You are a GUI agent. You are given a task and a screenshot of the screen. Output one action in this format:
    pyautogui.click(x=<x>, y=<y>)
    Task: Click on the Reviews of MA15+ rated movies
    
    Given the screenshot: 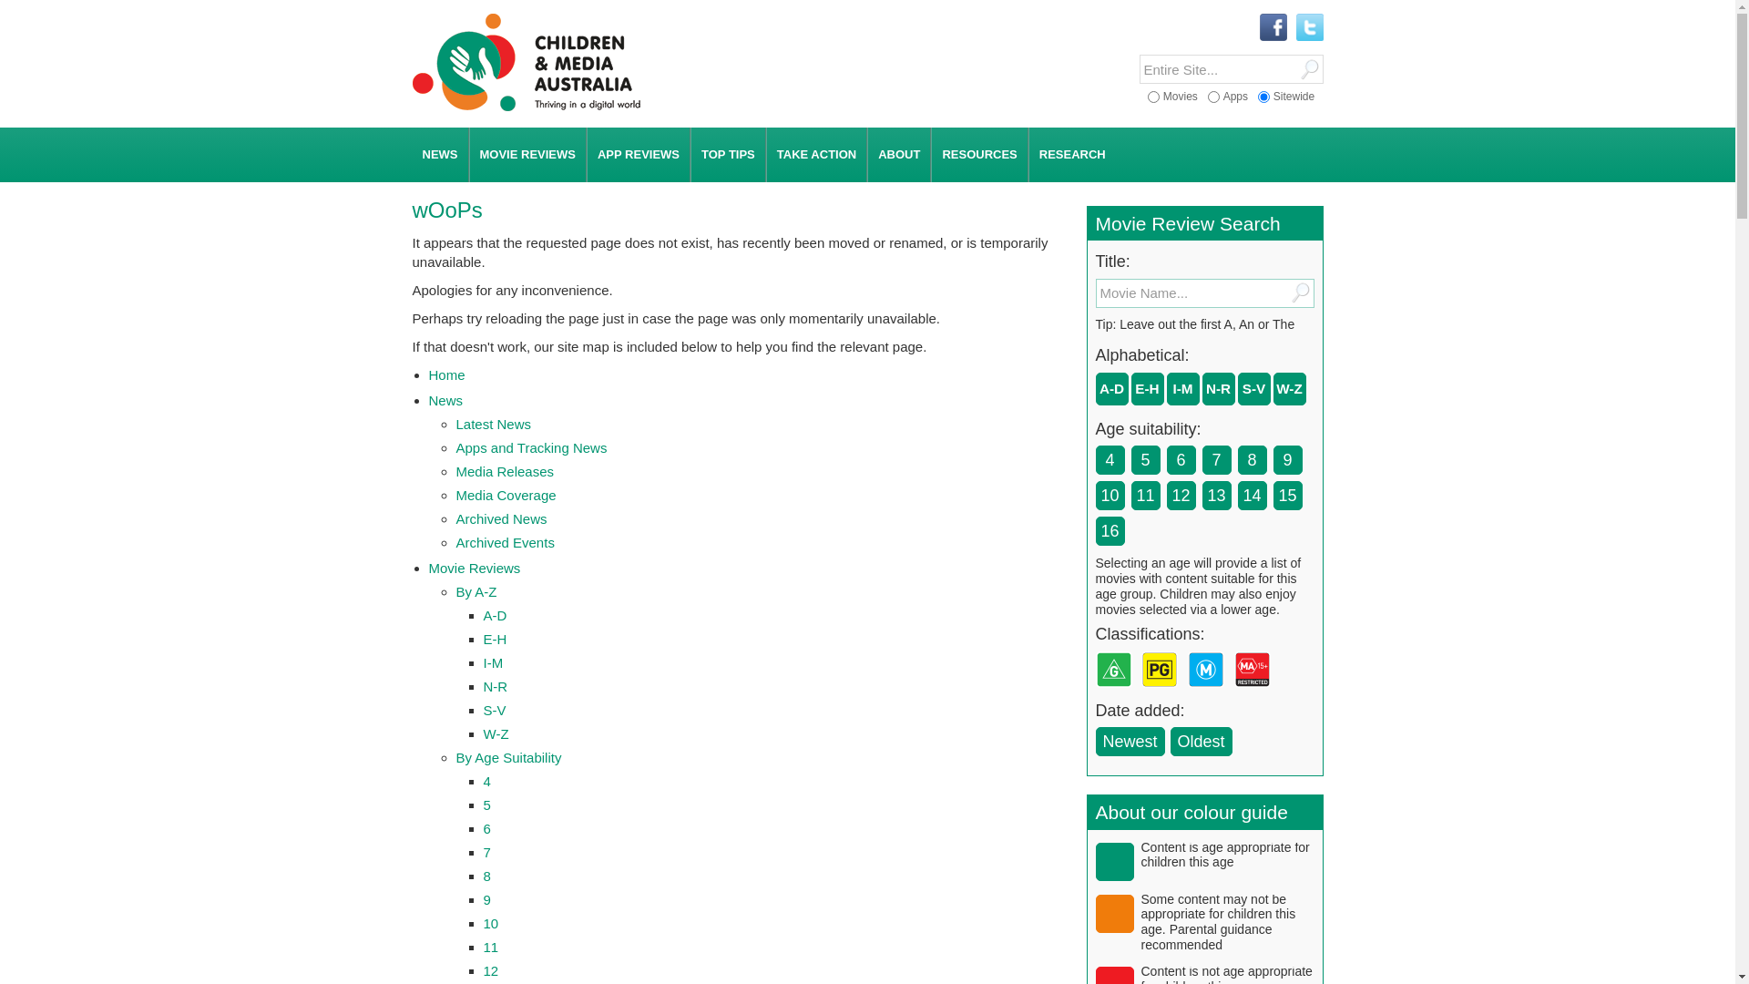 What is the action you would take?
    pyautogui.click(x=1256, y=692)
    